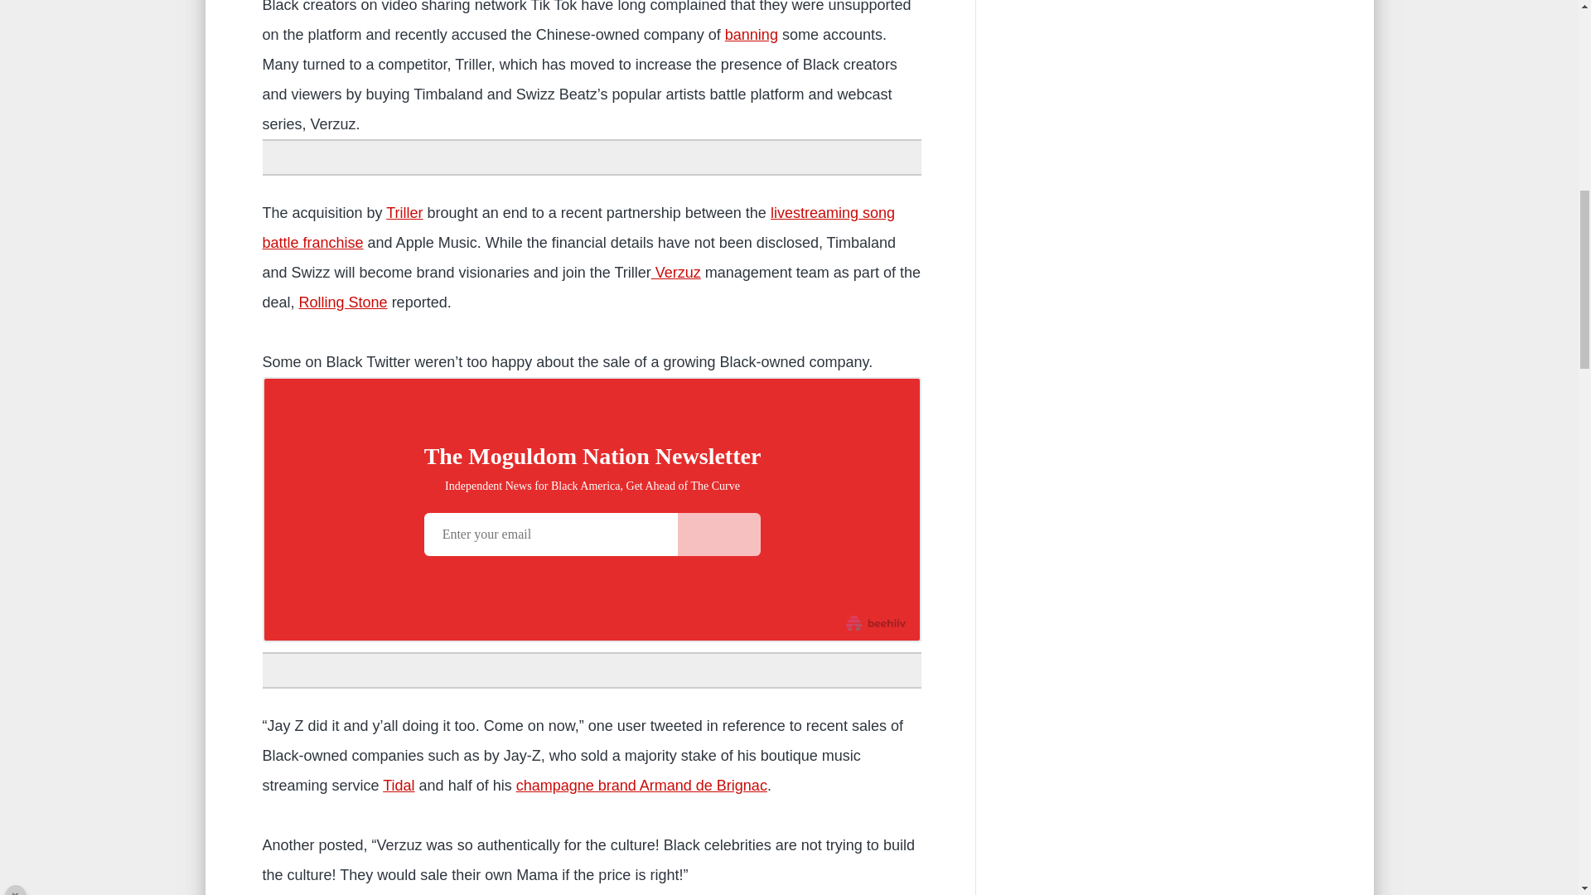 The height and width of the screenshot is (895, 1591). I want to click on Tidal, so click(398, 786).